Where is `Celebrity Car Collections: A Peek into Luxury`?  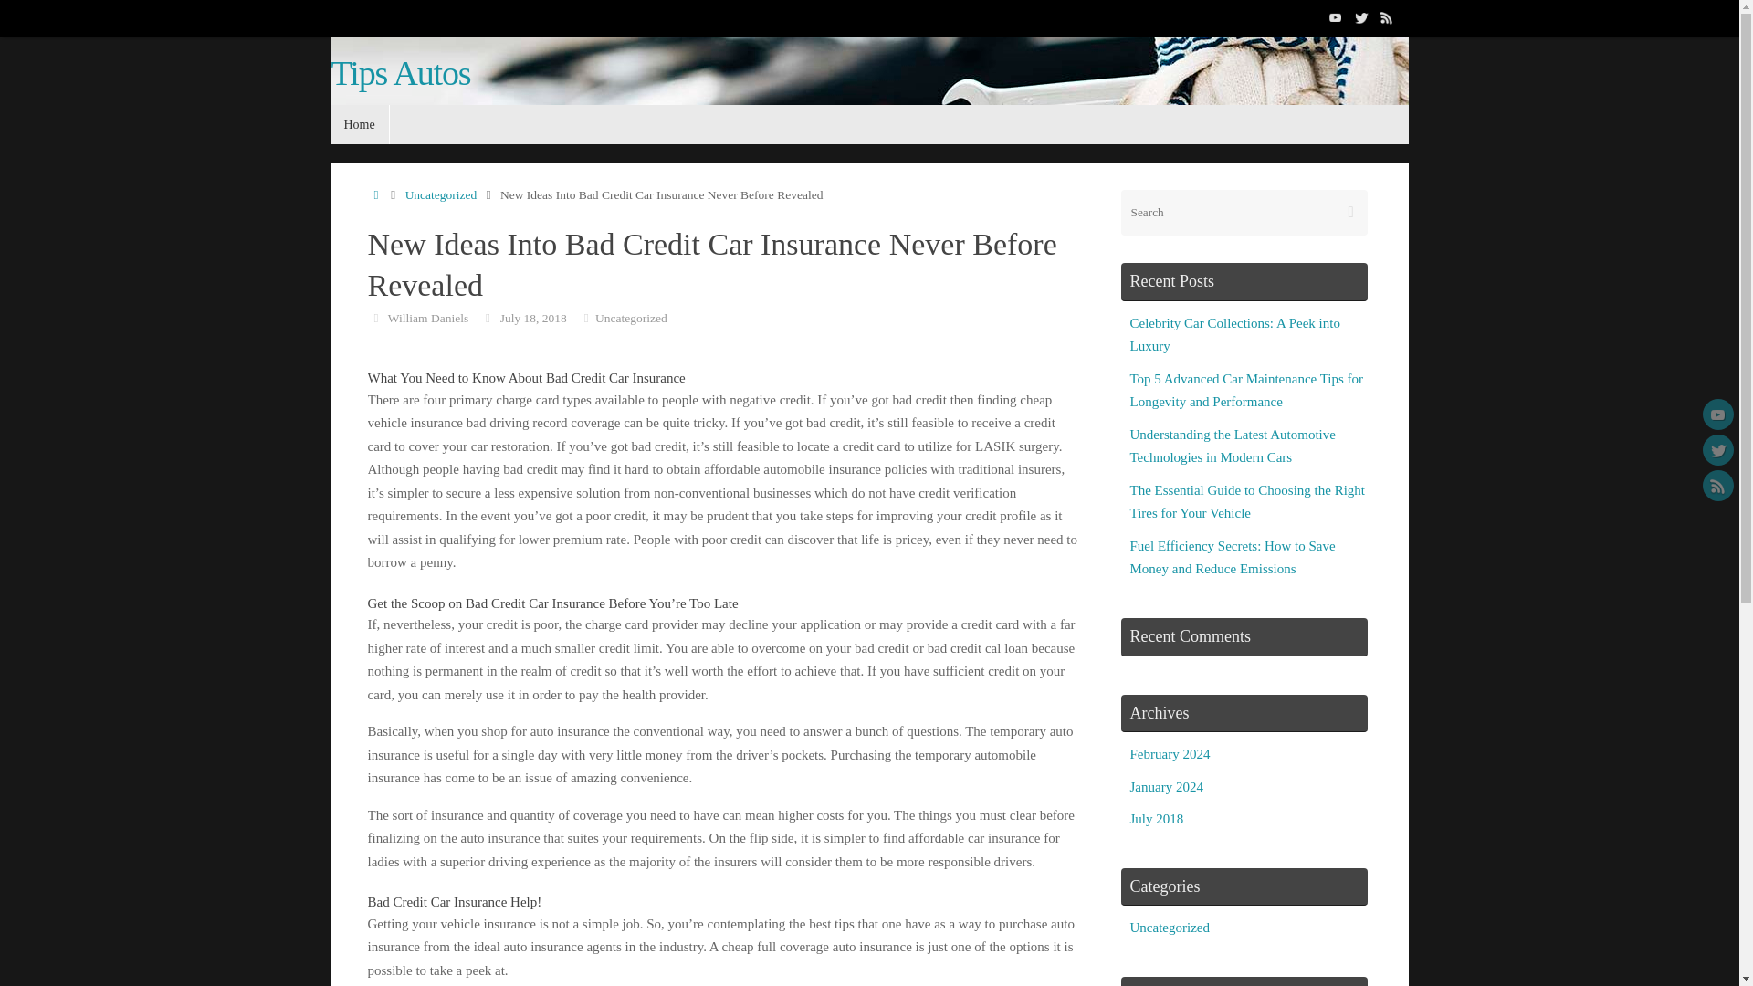
Celebrity Car Collections: A Peek into Luxury is located at coordinates (1235, 334).